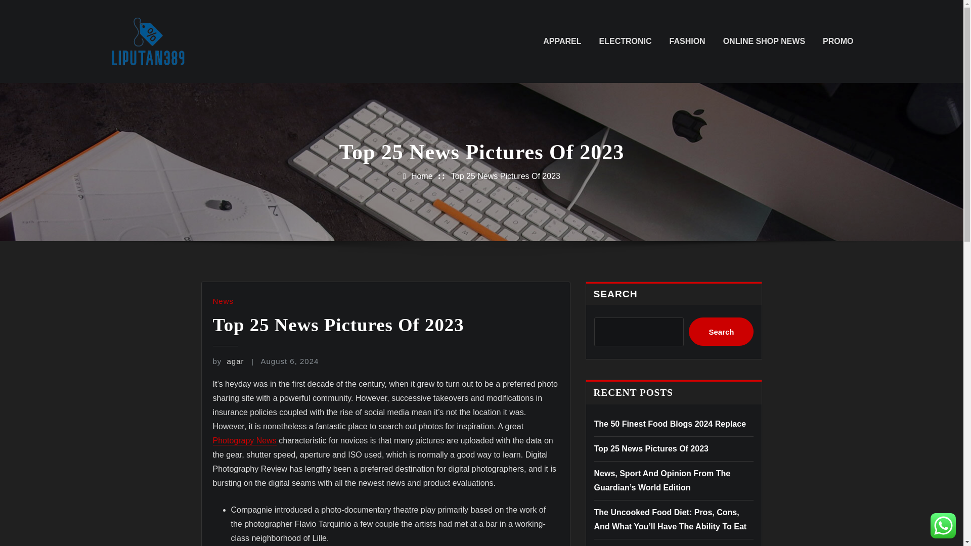 The image size is (971, 546). Describe the element at coordinates (650, 449) in the screenshot. I see `Top 25 News Pictures Of 2023` at that location.